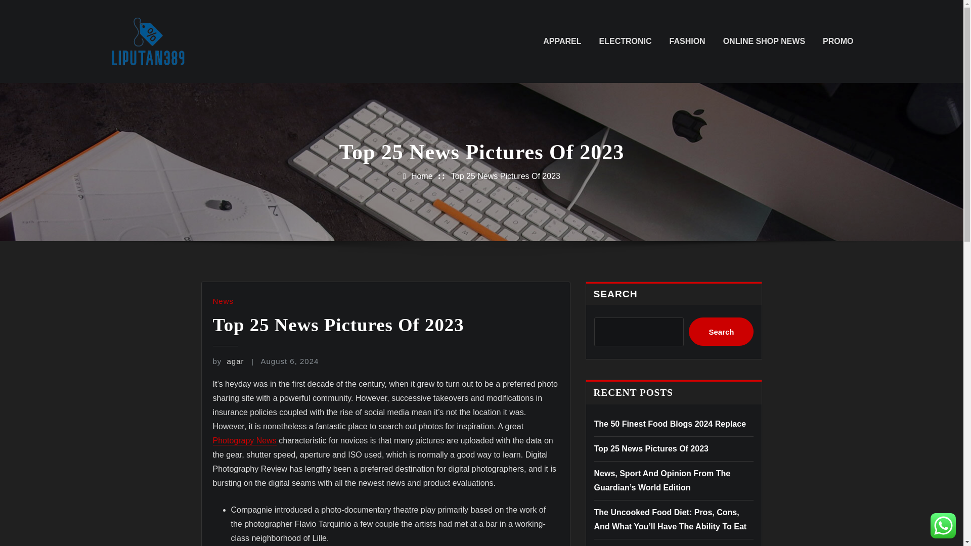 The image size is (971, 546). Describe the element at coordinates (650, 449) in the screenshot. I see `Top 25 News Pictures Of 2023` at that location.